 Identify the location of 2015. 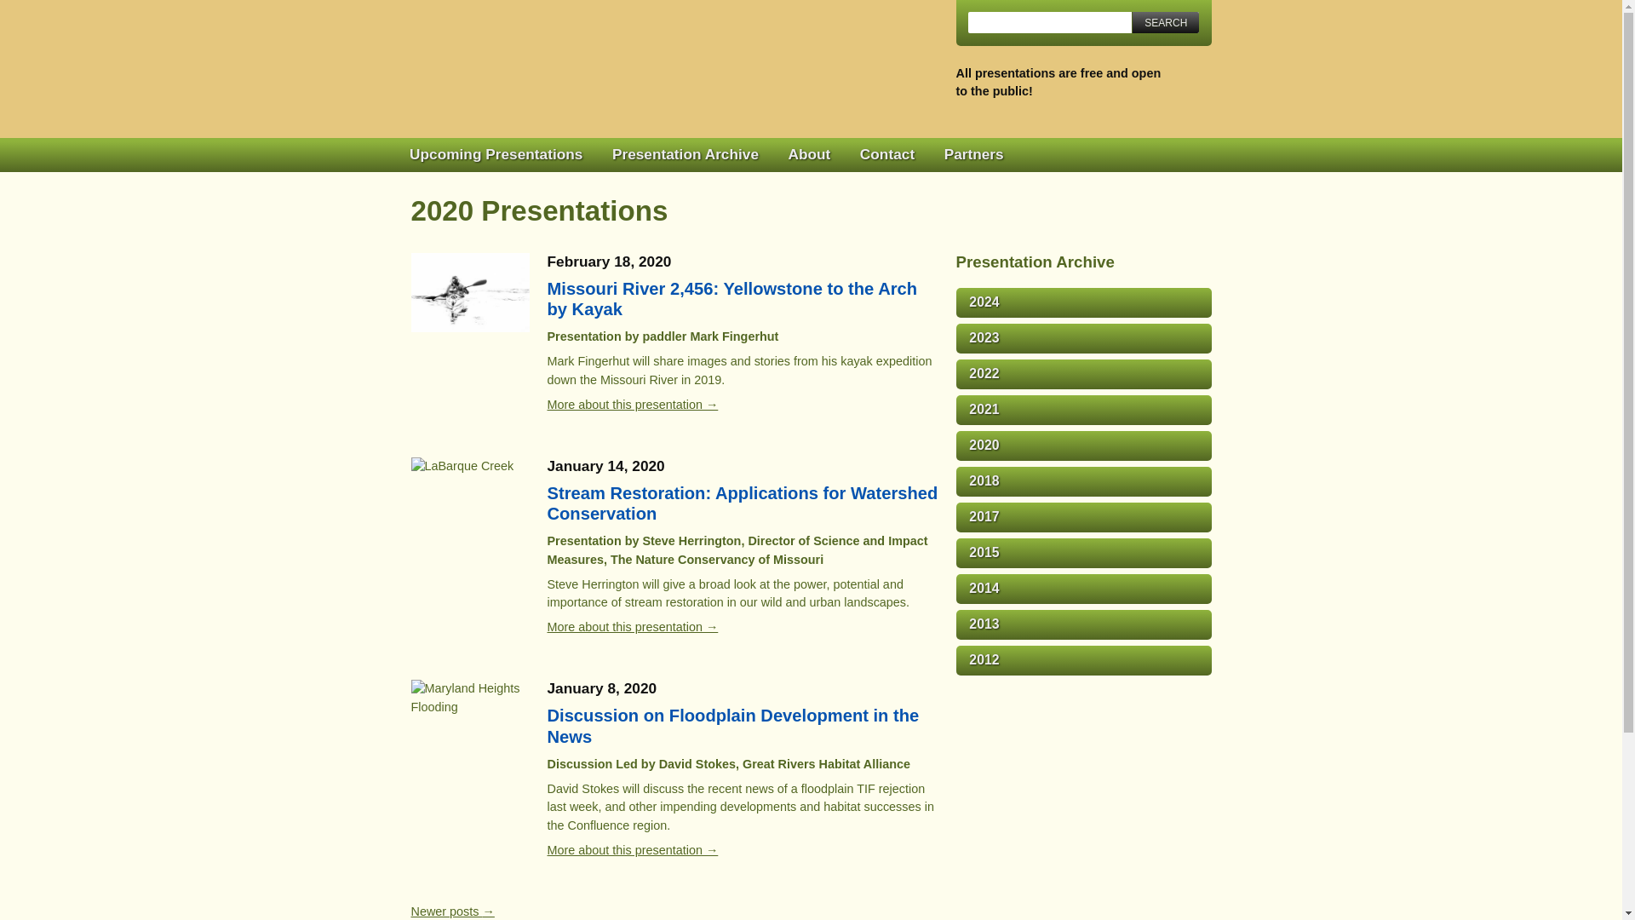
(1083, 553).